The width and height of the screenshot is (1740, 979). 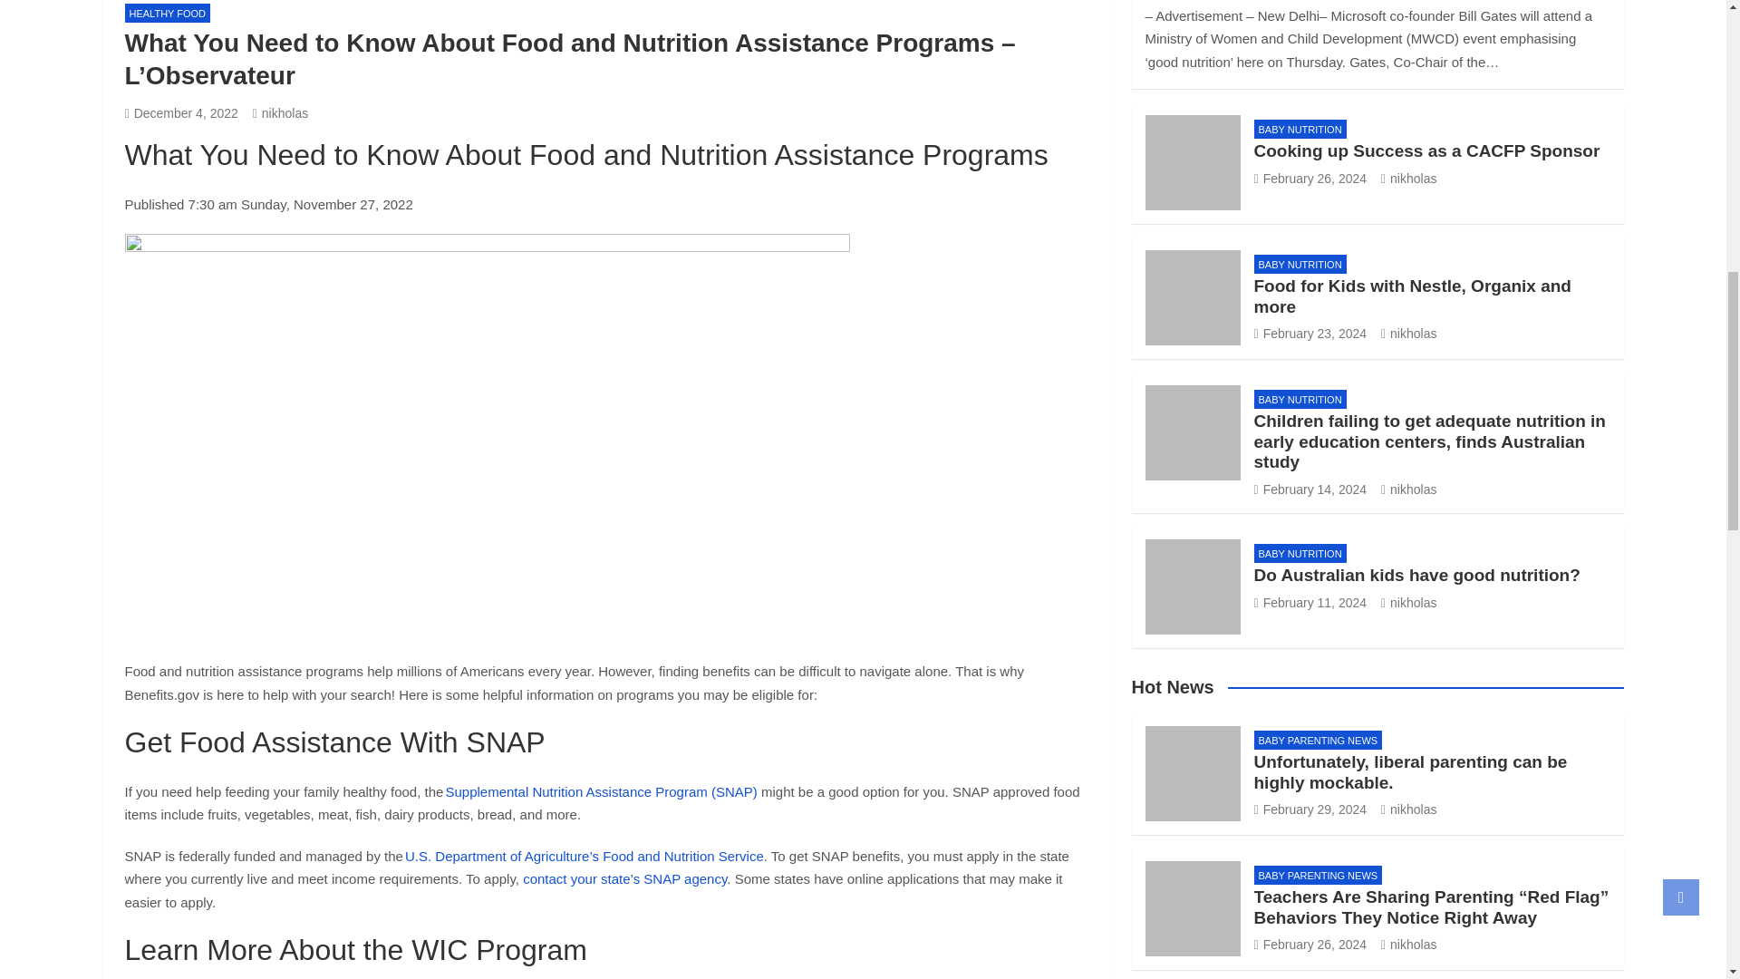 I want to click on Cooking up Success as a CACFP Sponsor, so click(x=1310, y=179).